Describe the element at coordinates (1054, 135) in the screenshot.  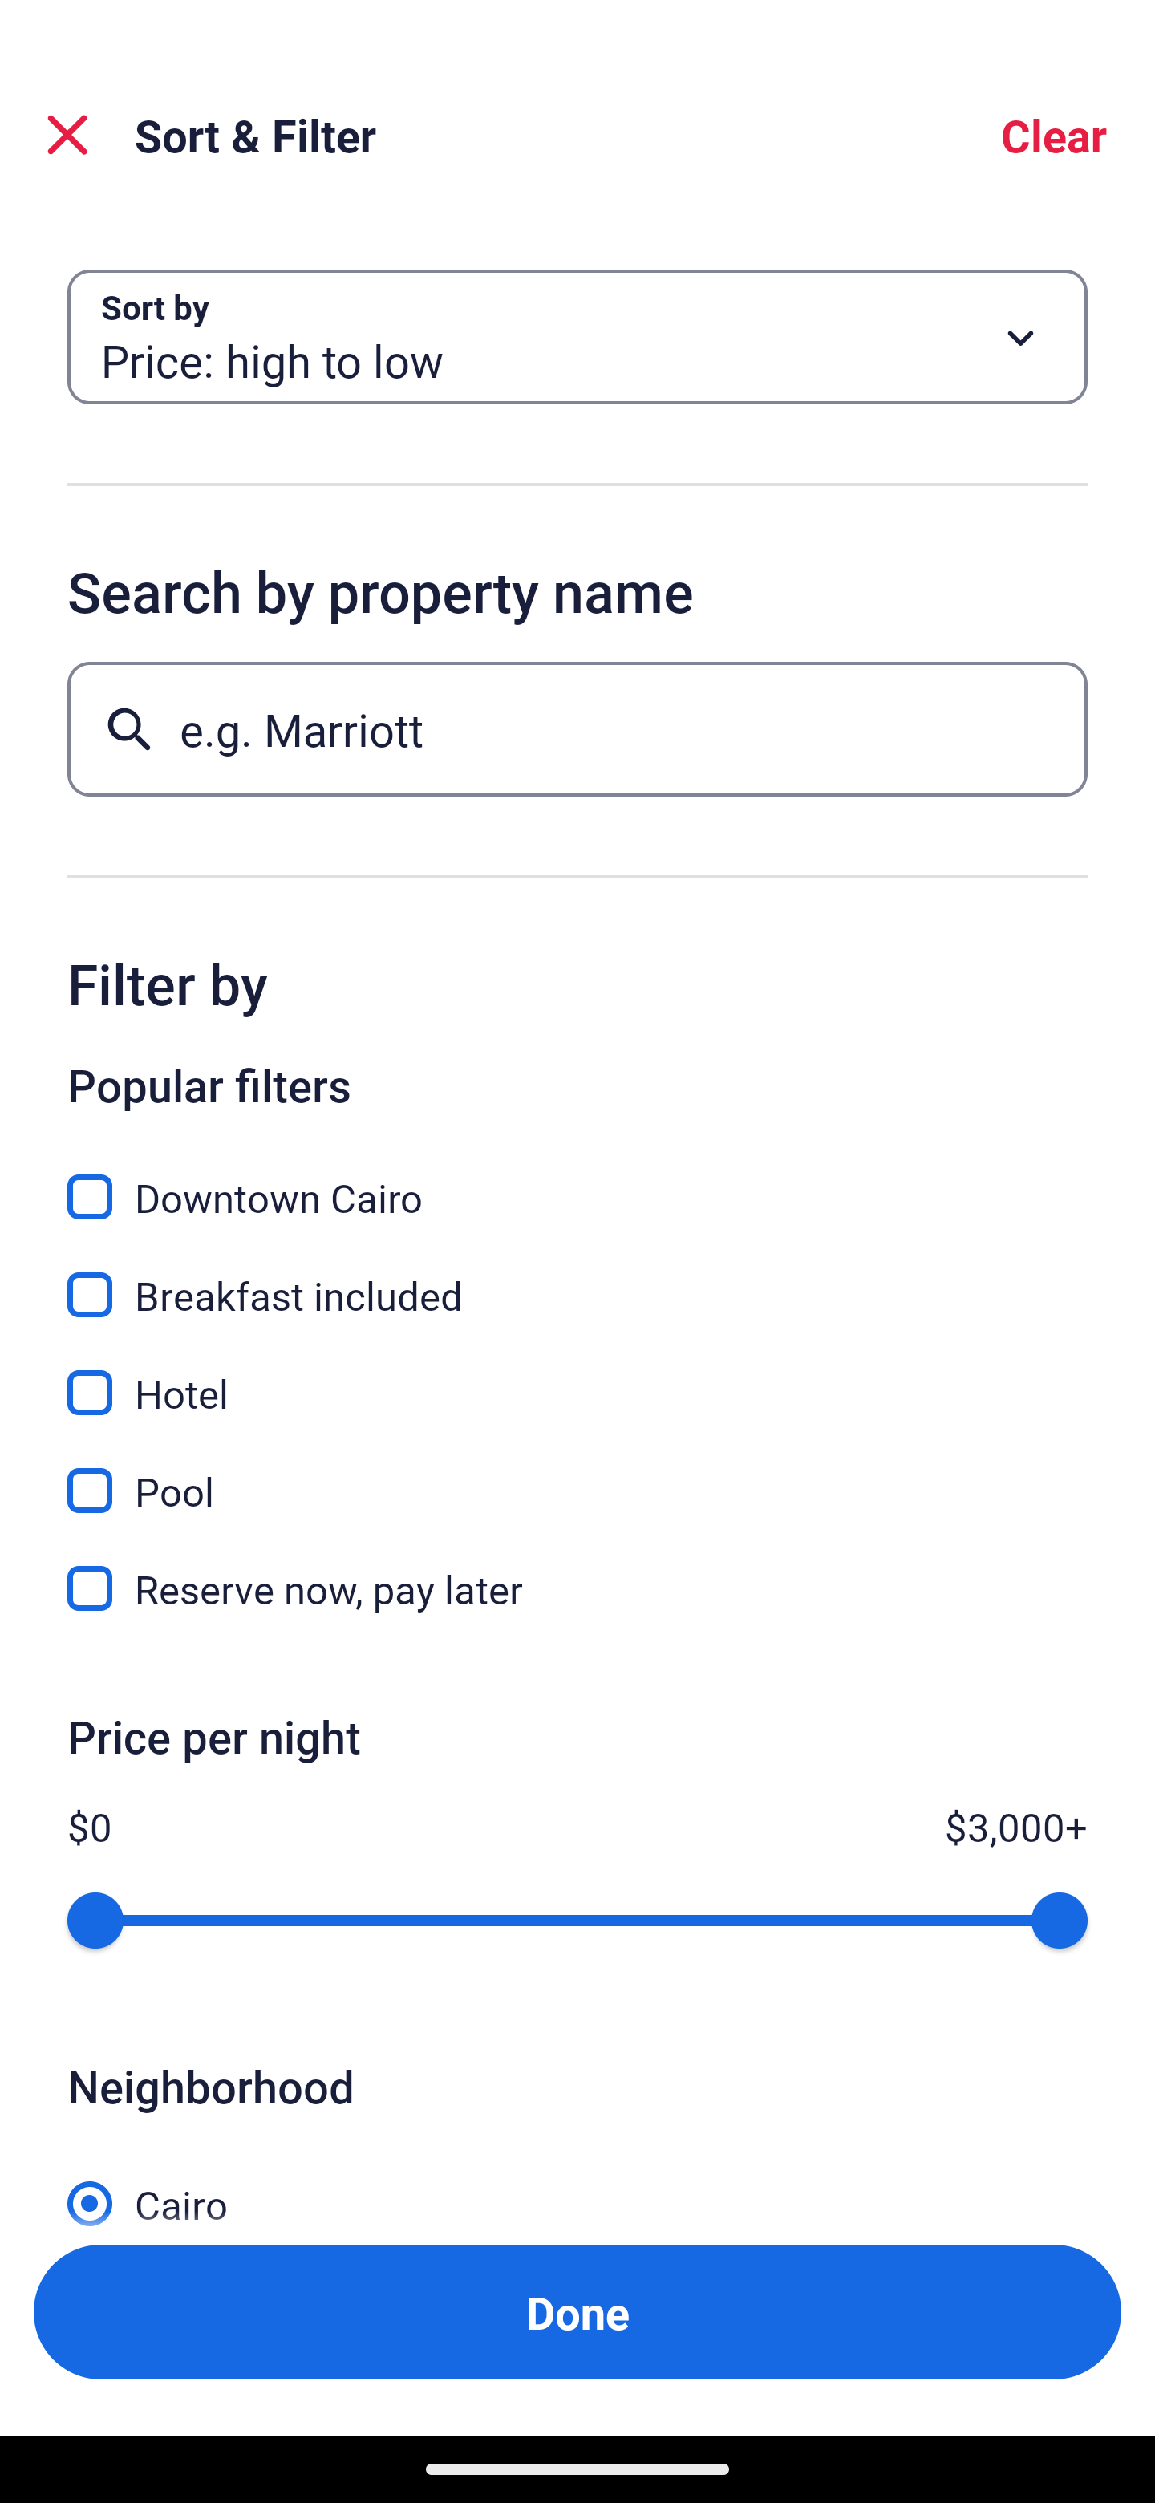
I see `Clear` at that location.